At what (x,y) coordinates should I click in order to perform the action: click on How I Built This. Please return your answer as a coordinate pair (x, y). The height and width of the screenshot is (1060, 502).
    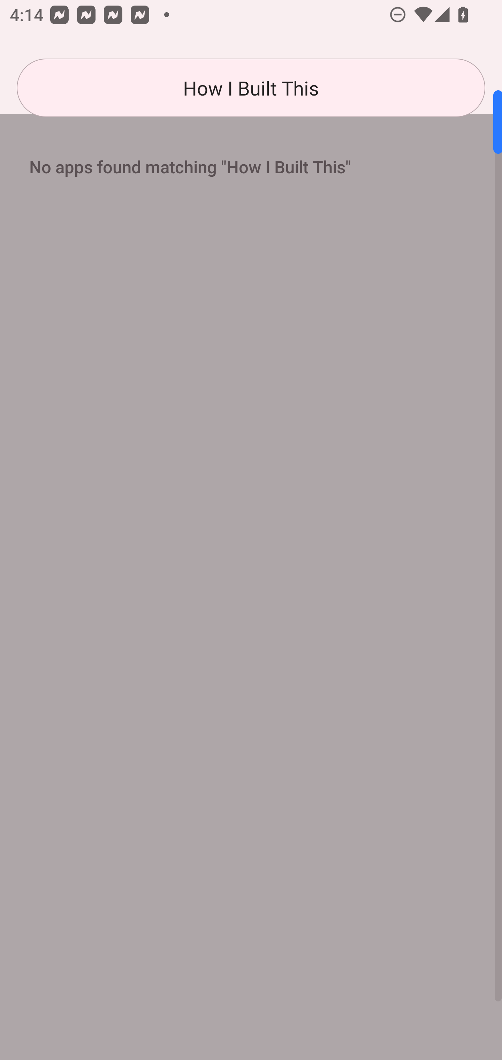
    Looking at the image, I should click on (251, 88).